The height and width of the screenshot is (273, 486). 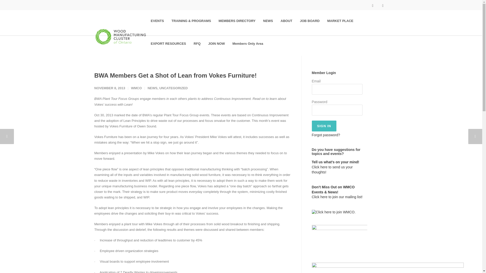 I want to click on View all posts by WMCO, so click(x=136, y=88).